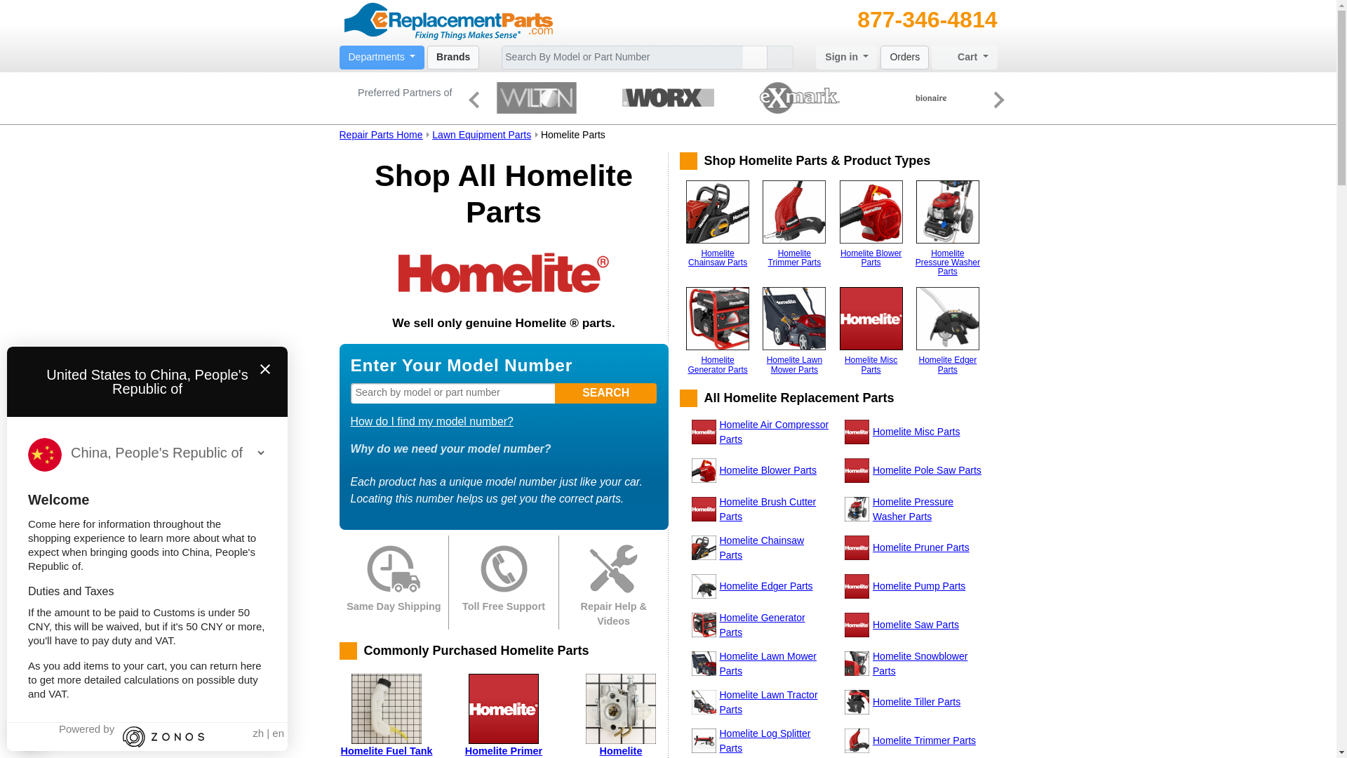 Image resolution: width=1347 pixels, height=758 pixels. I want to click on Homelite Blower Parts, so click(871, 212).